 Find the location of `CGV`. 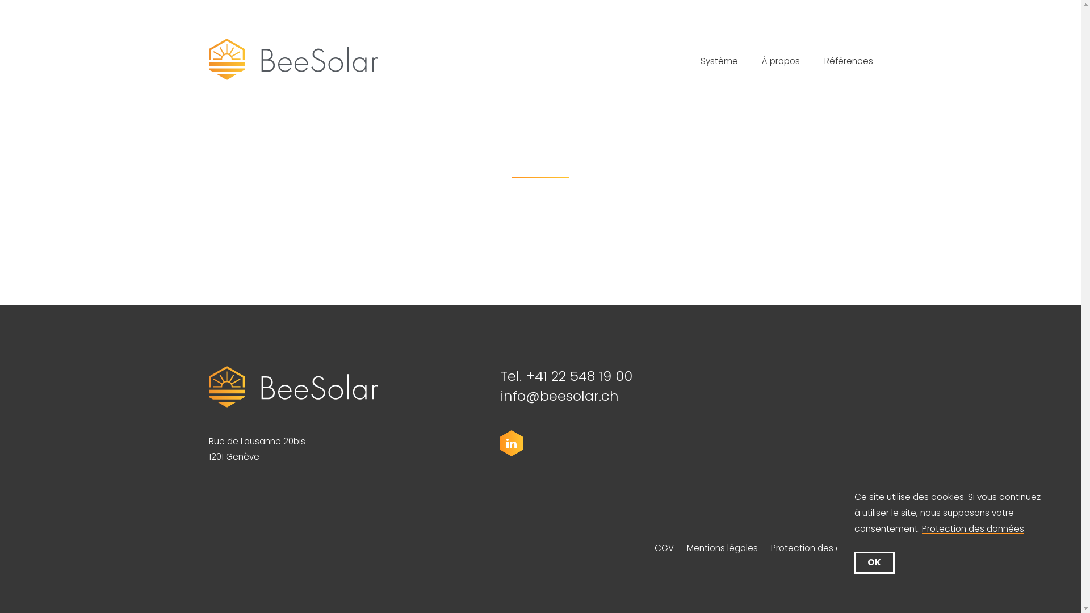

CGV is located at coordinates (664, 548).